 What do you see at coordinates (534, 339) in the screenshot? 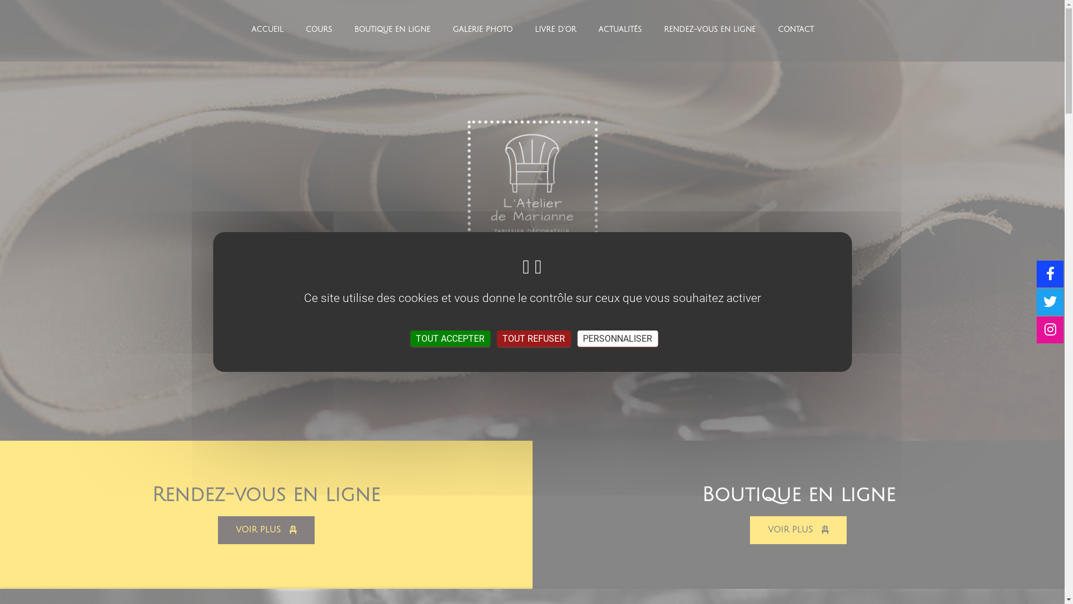
I see `TOUT REFUSER` at bounding box center [534, 339].